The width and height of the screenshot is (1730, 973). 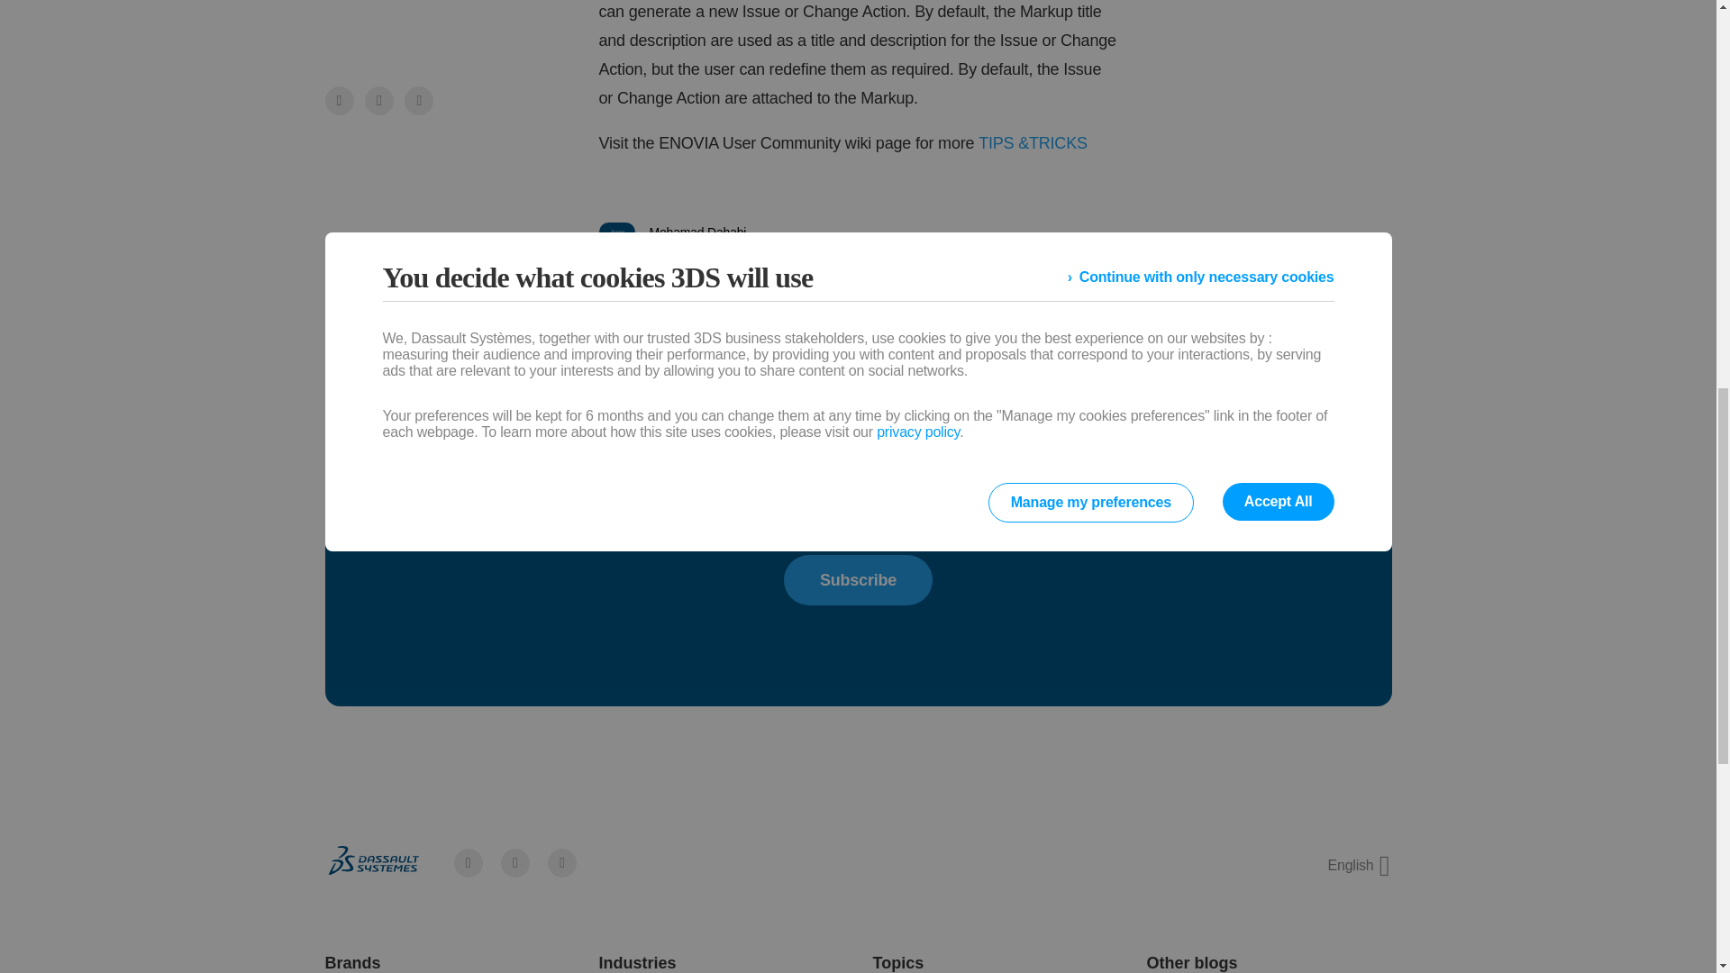 I want to click on Linkedin account, so click(x=562, y=863).